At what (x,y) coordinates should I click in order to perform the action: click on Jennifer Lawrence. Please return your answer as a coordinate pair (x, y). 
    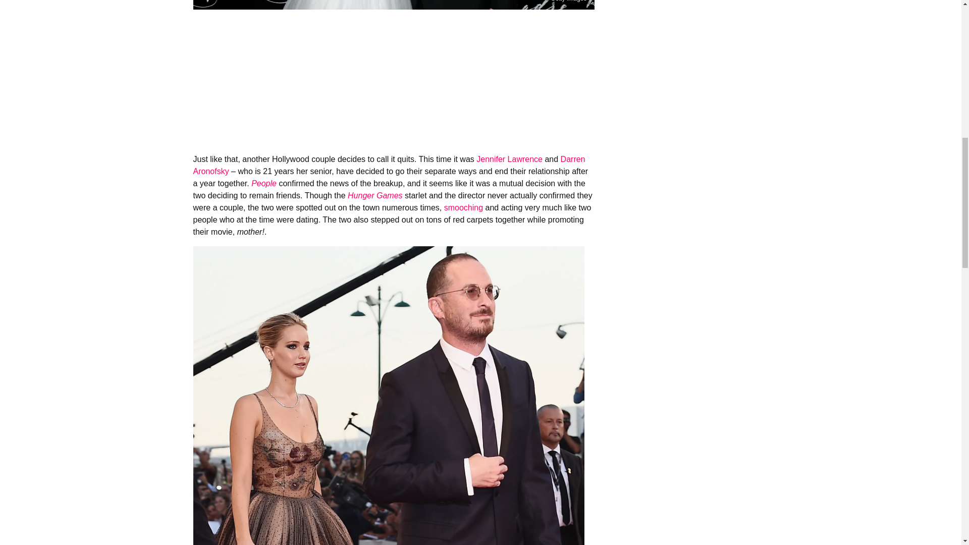
    Looking at the image, I should click on (510, 159).